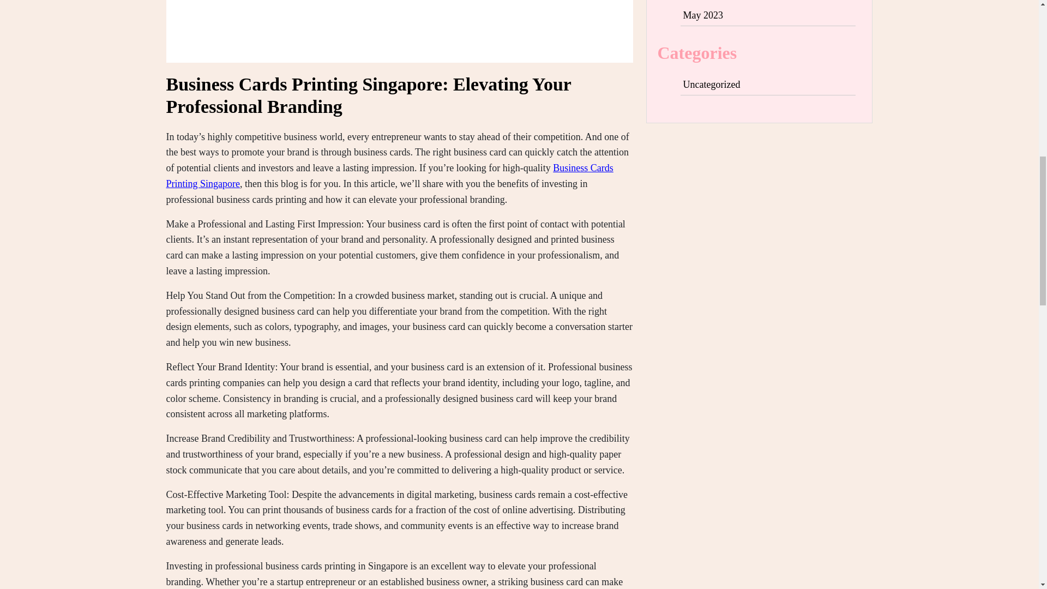 The width and height of the screenshot is (1047, 589). Describe the element at coordinates (389, 176) in the screenshot. I see `Business Cards Printing Singapore` at that location.